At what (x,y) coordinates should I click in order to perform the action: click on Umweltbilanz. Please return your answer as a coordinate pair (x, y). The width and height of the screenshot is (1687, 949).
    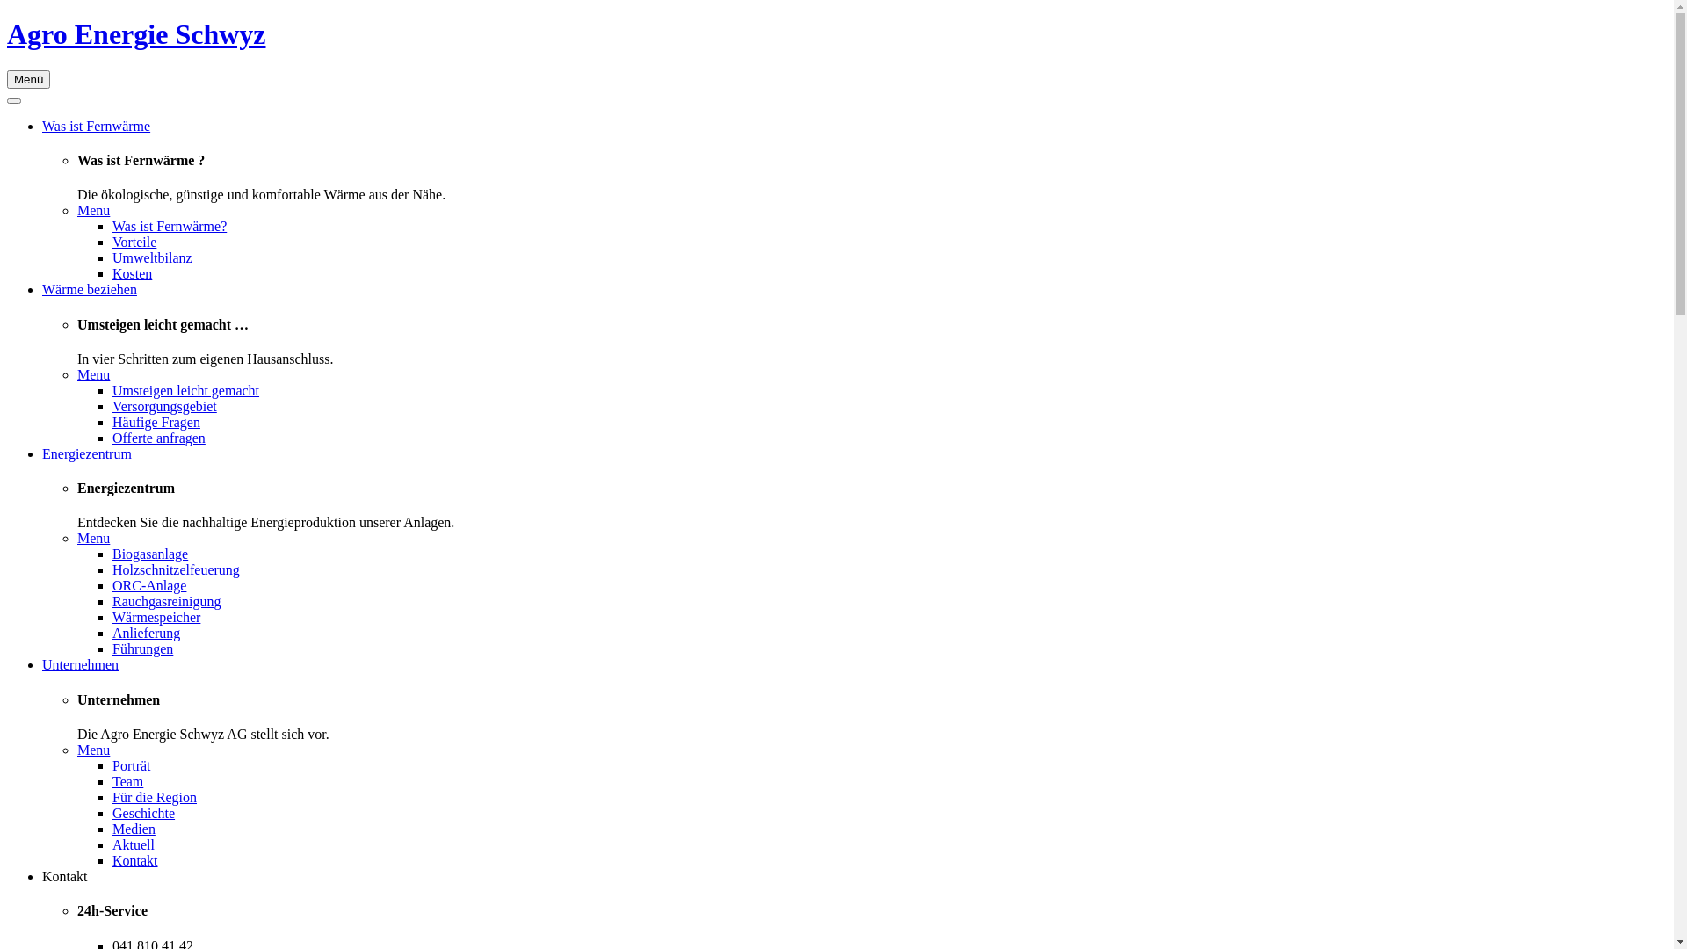
    Looking at the image, I should click on (153, 258).